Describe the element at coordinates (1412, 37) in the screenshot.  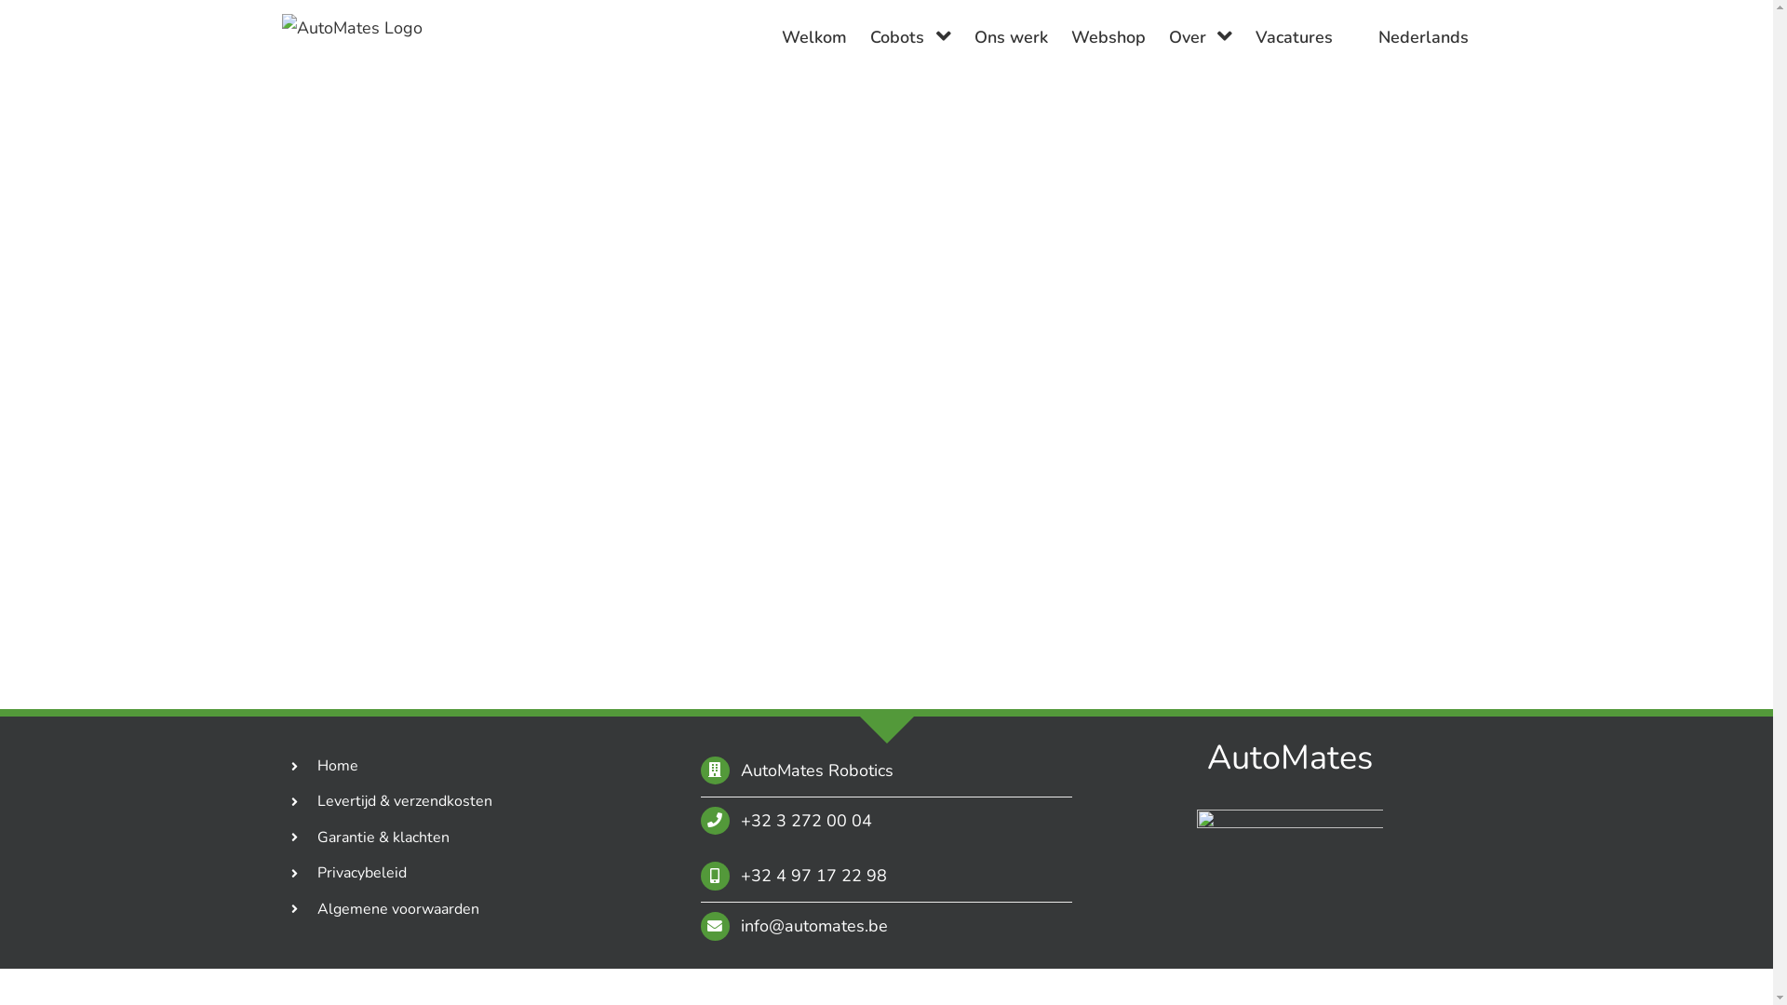
I see `Nederlands` at that location.